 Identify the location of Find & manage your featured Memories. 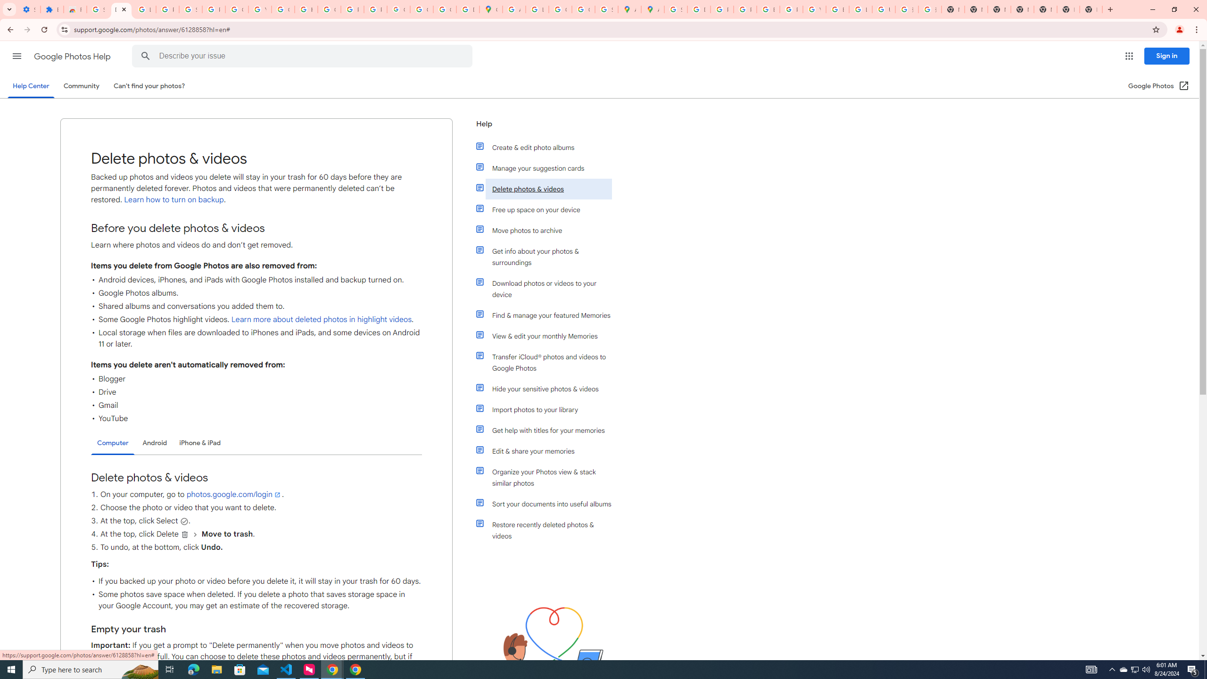
(548, 315).